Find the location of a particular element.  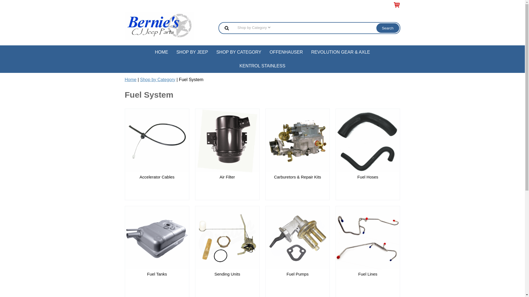

Air Filter is located at coordinates (227, 177).